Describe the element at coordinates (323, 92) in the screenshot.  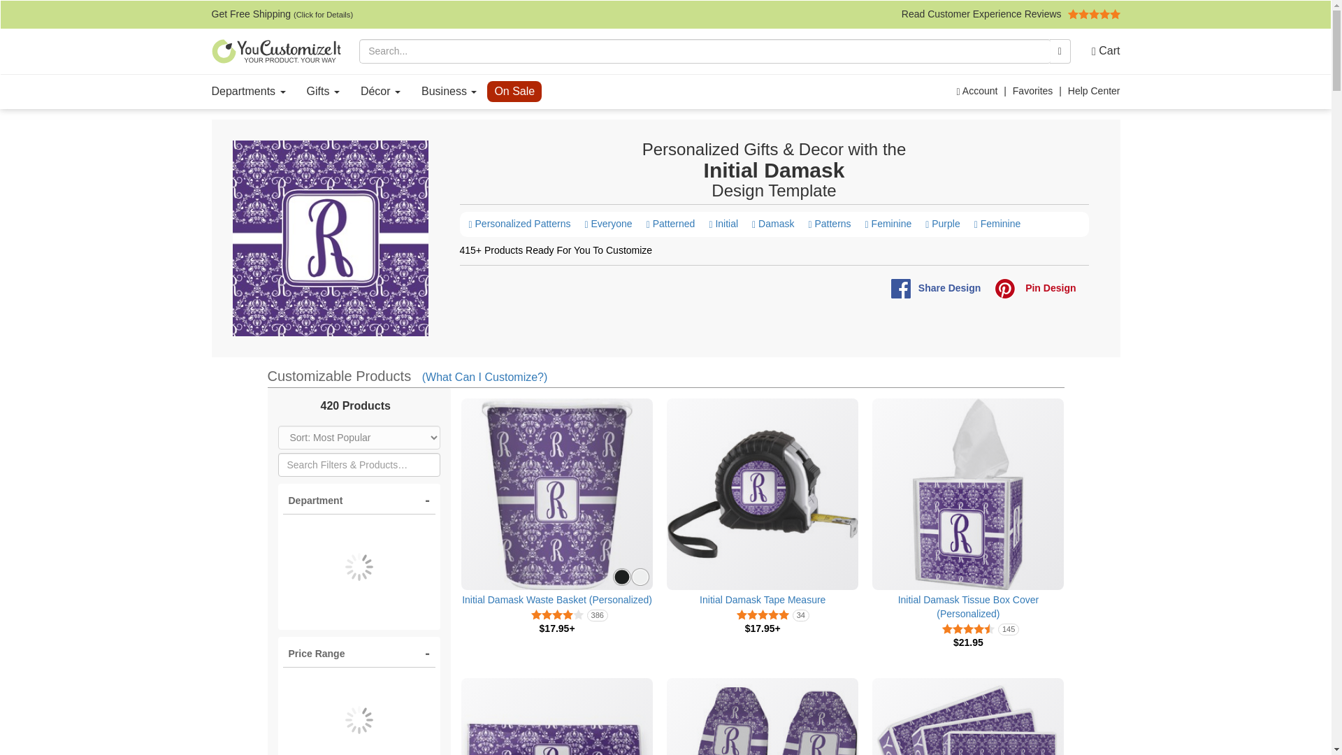
I see `Gifts` at that location.